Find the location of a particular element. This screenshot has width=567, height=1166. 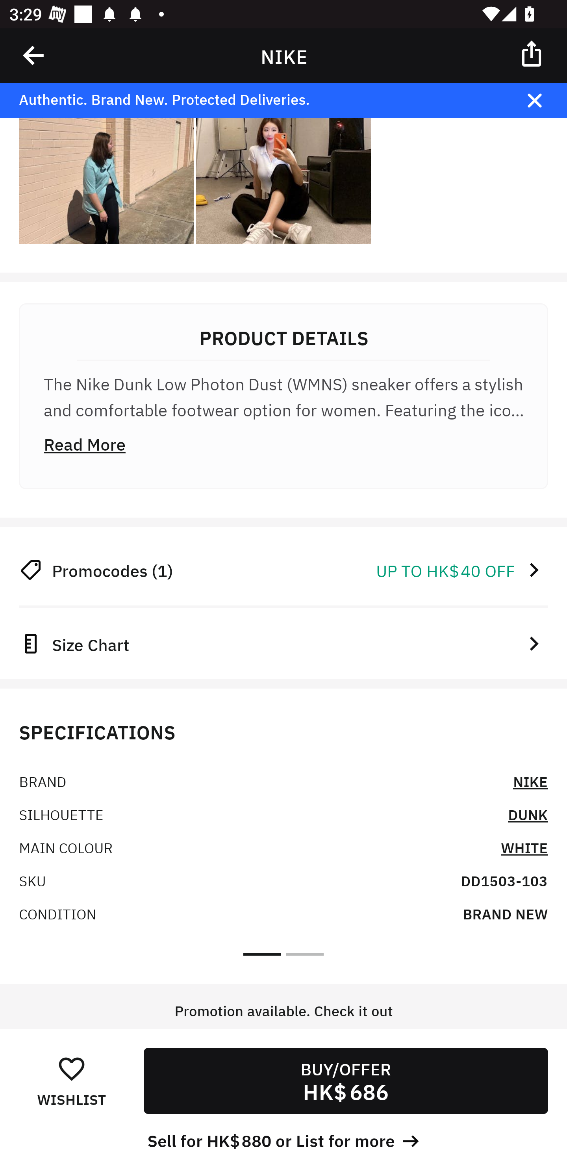

BUY/OFFER HK$ 686 is located at coordinates (346, 1081).